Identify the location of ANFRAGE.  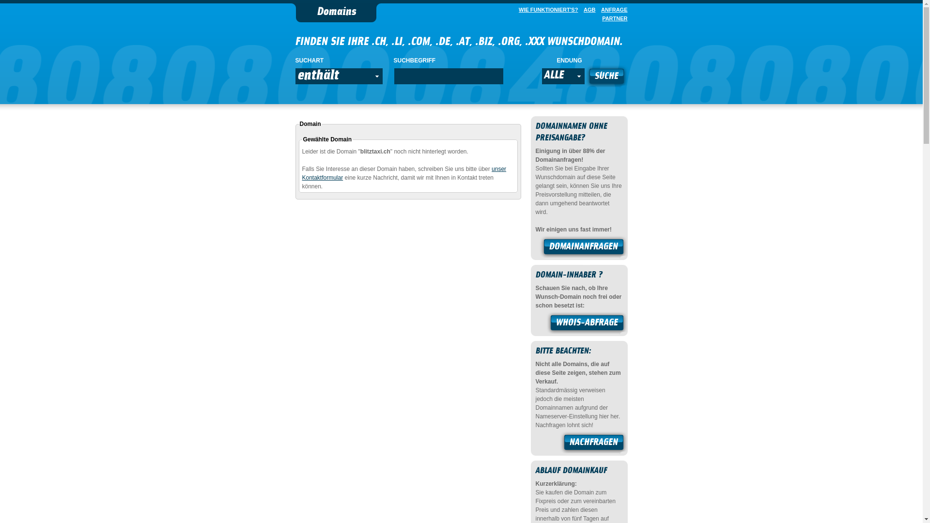
(612, 10).